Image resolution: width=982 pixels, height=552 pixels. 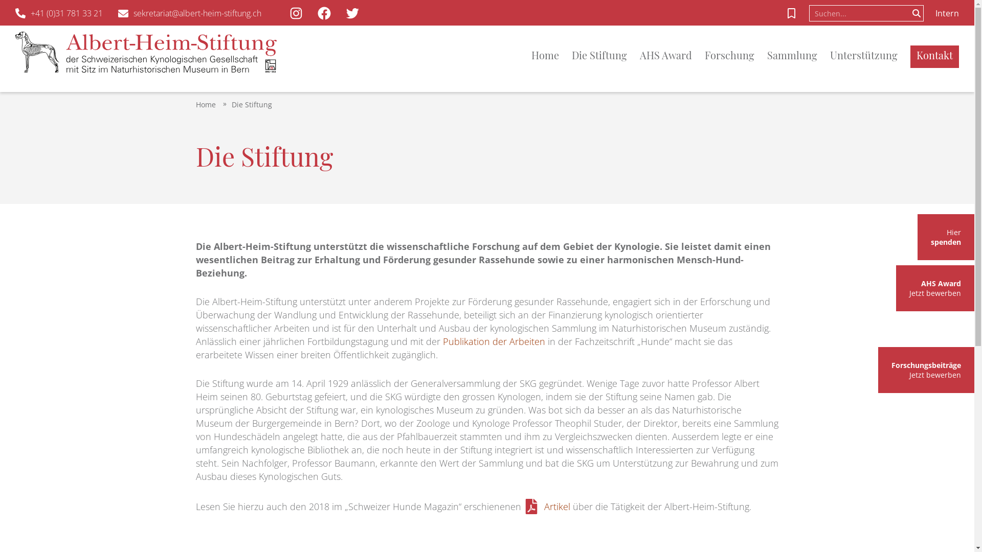 What do you see at coordinates (551, 56) in the screenshot?
I see `Home` at bounding box center [551, 56].